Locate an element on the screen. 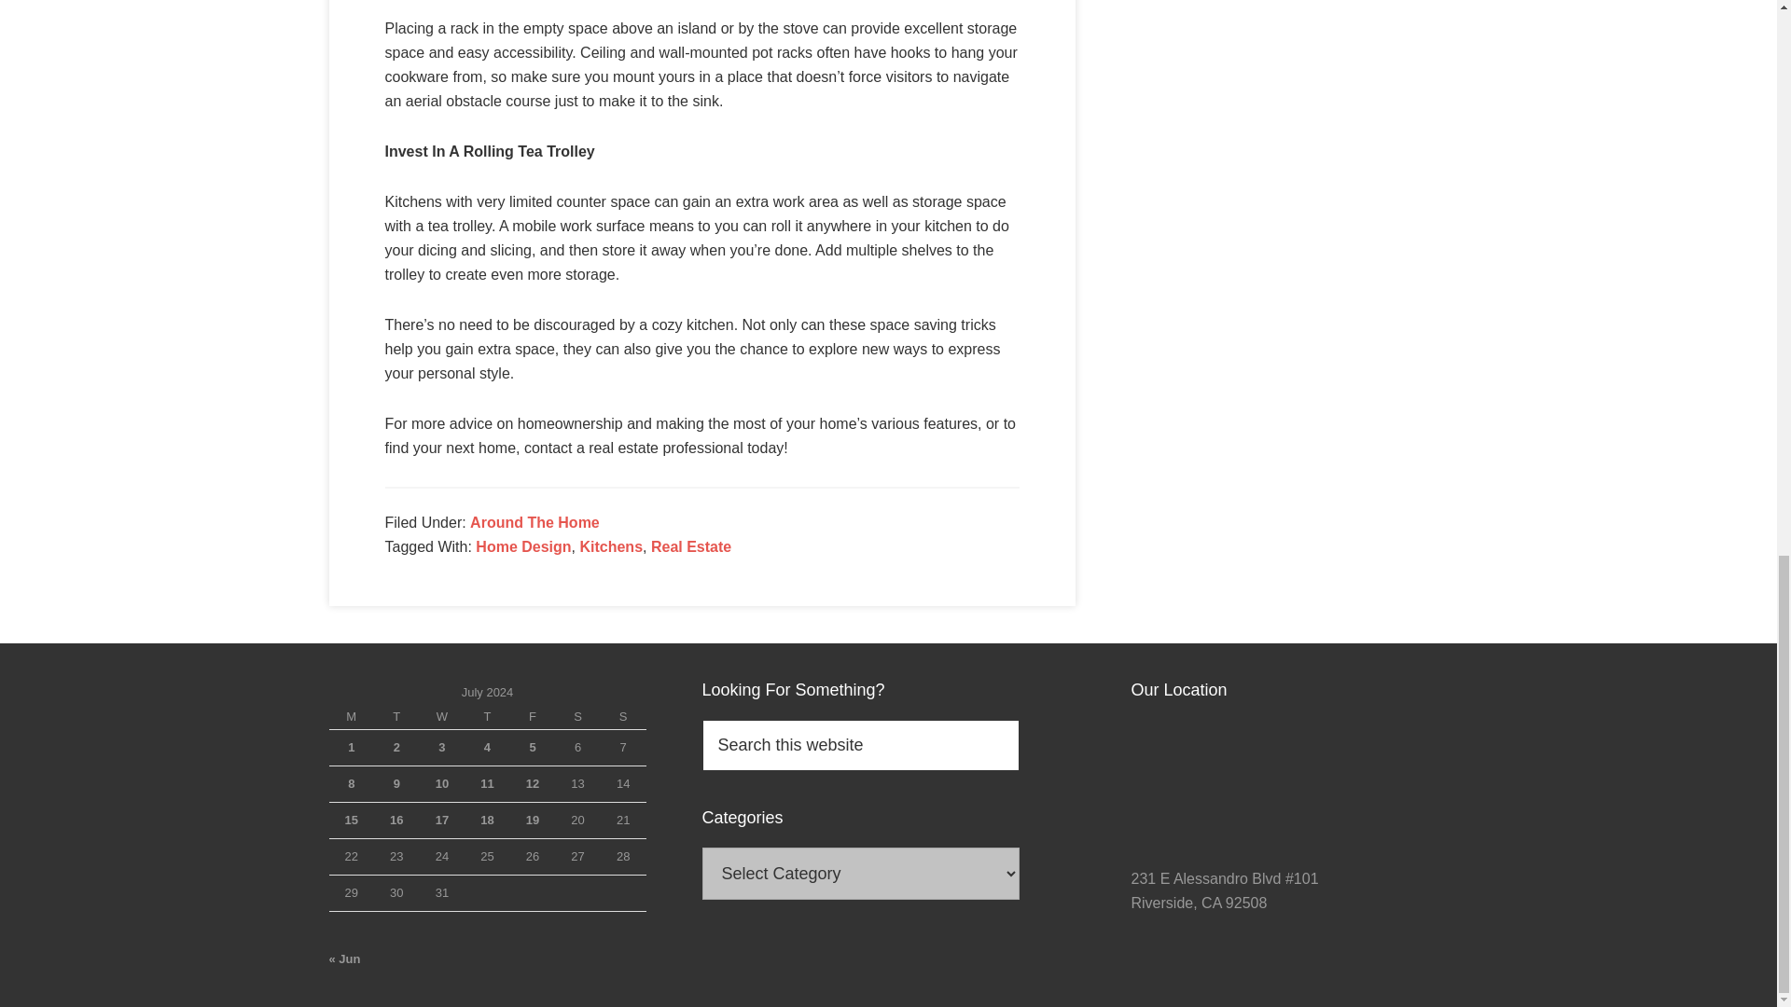 The height and width of the screenshot is (1007, 1791). Real Estate is located at coordinates (690, 546).